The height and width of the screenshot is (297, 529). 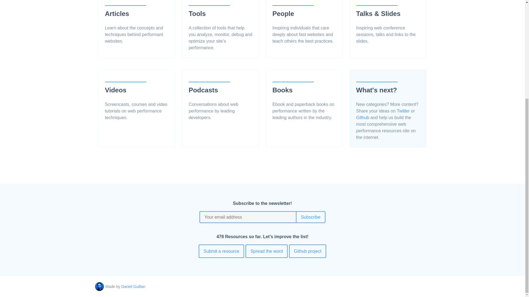 What do you see at coordinates (222, 251) in the screenshot?
I see `Submit a front-end web performance resource to Perf.Rocks` at bounding box center [222, 251].